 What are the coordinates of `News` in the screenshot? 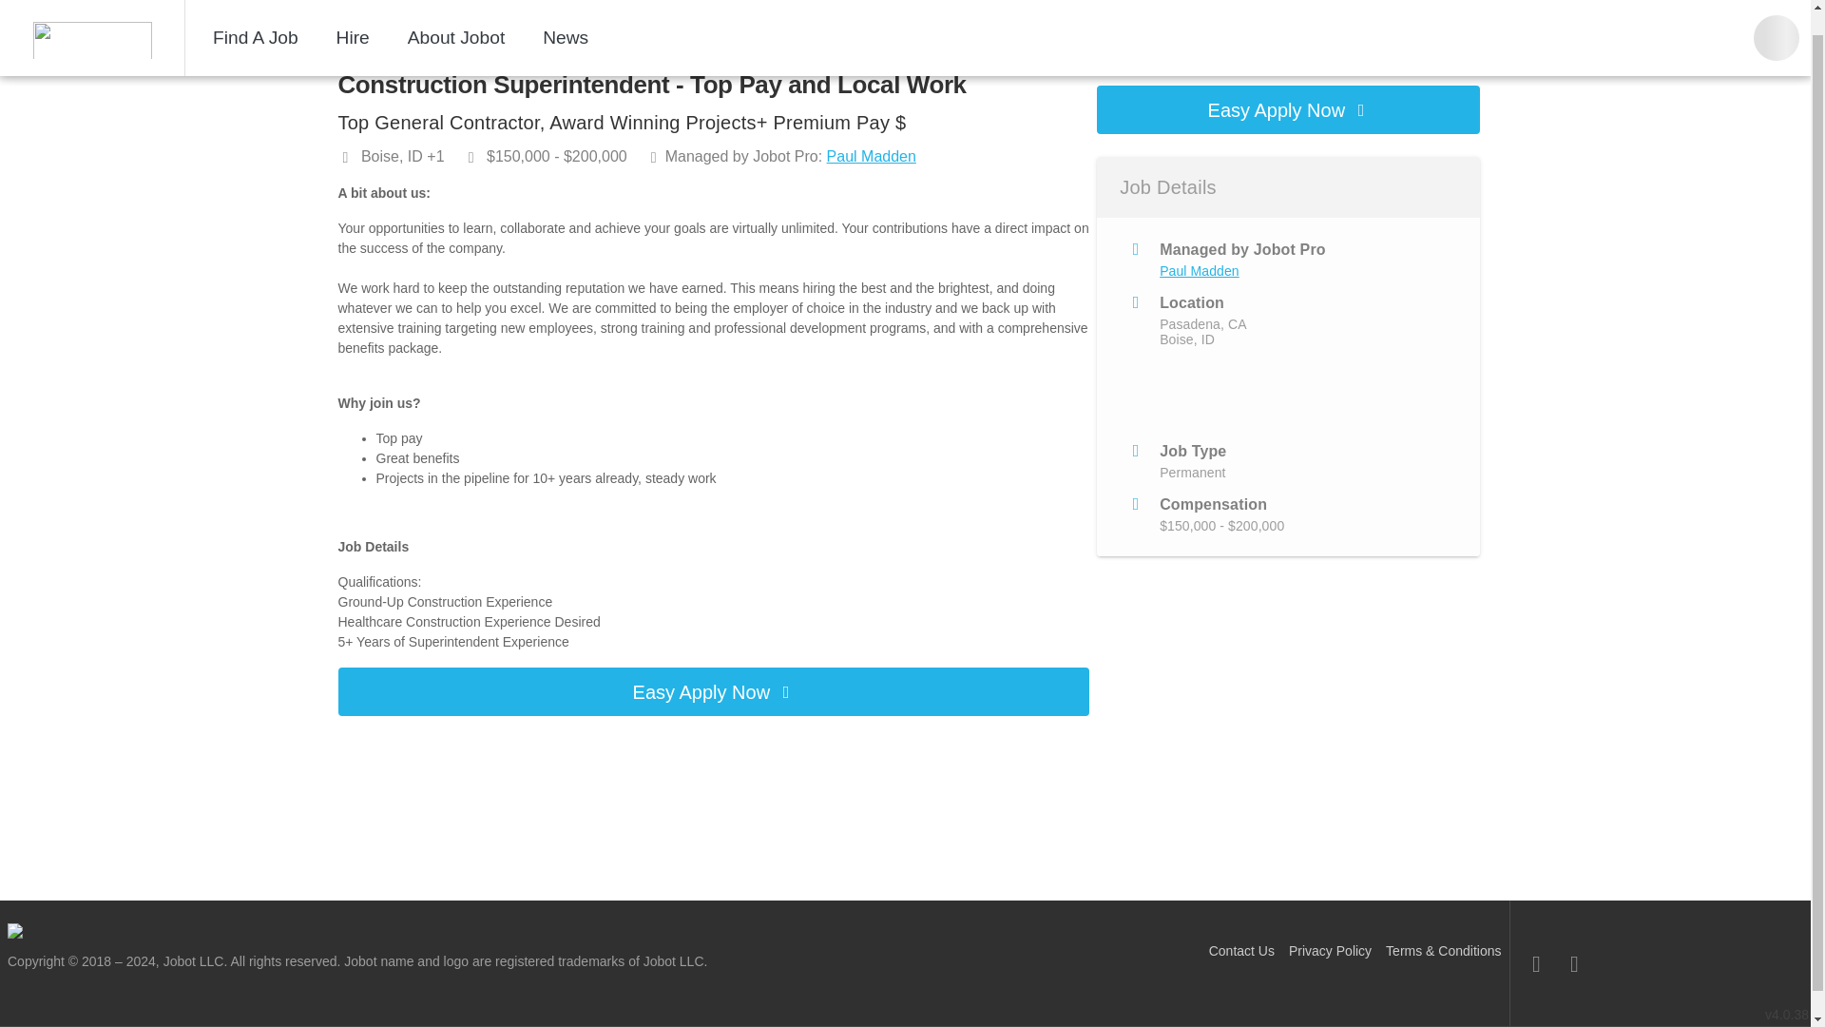 It's located at (565, 19).